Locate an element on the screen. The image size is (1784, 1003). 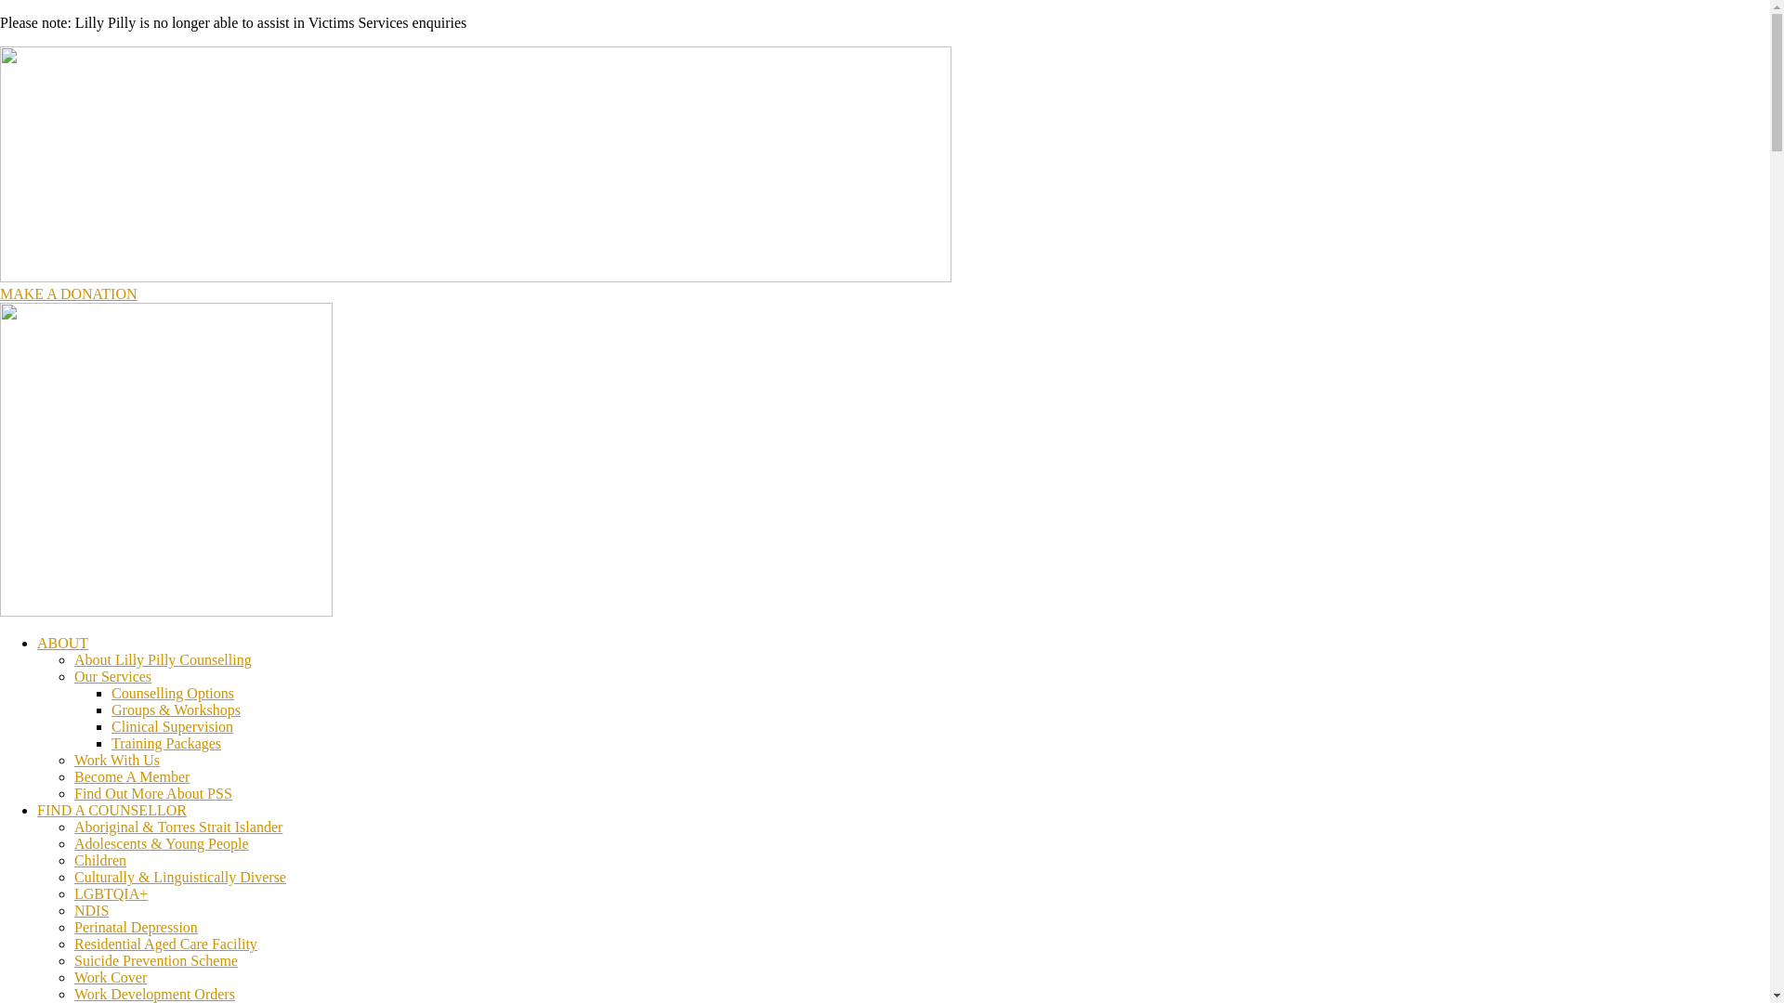
Counselling Options is located at coordinates (173, 693).